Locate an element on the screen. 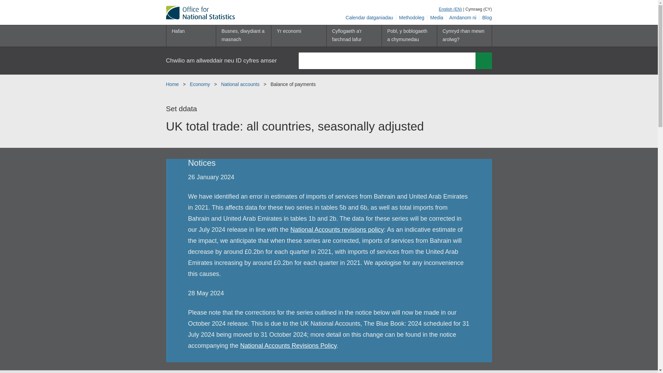 Image resolution: width=663 pixels, height=373 pixels. Yr economi is located at coordinates (298, 36).